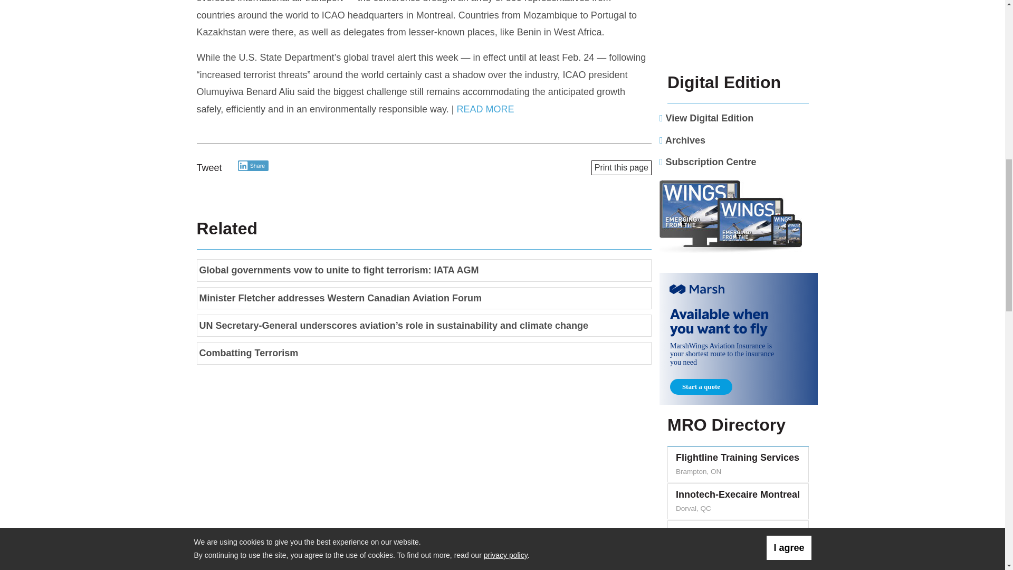 This screenshot has width=1013, height=570. Describe the element at coordinates (738, 339) in the screenshot. I see `3rd party ad content` at that location.